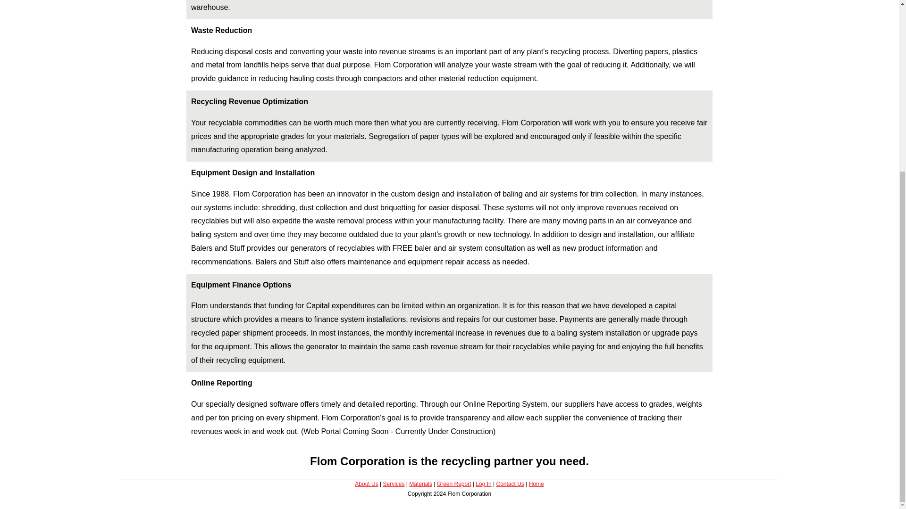 This screenshot has height=509, width=906. Describe the element at coordinates (454, 484) in the screenshot. I see `Green Report` at that location.